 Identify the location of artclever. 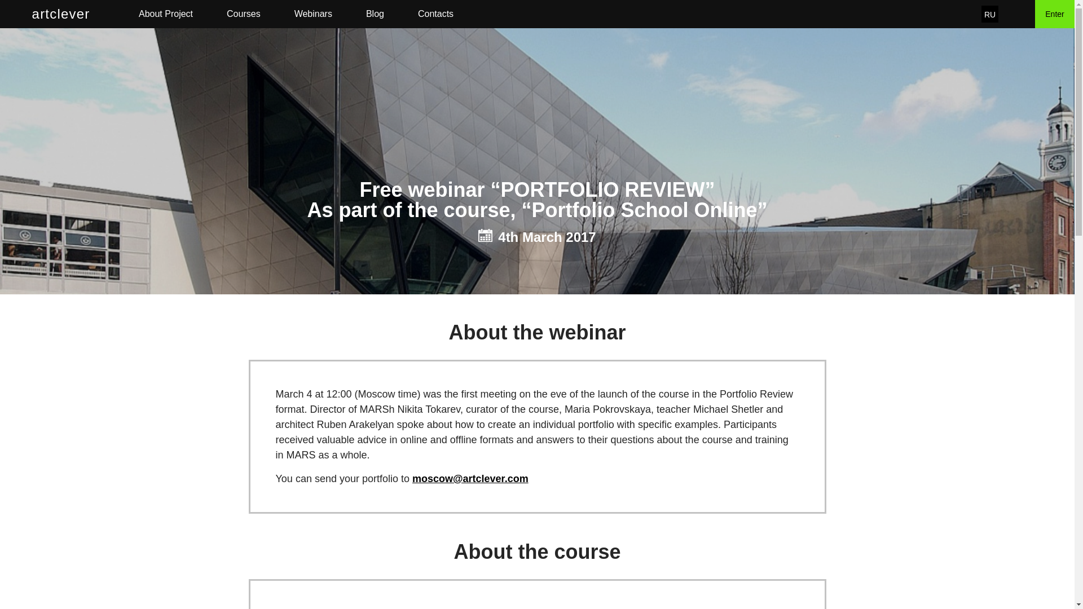
(61, 14).